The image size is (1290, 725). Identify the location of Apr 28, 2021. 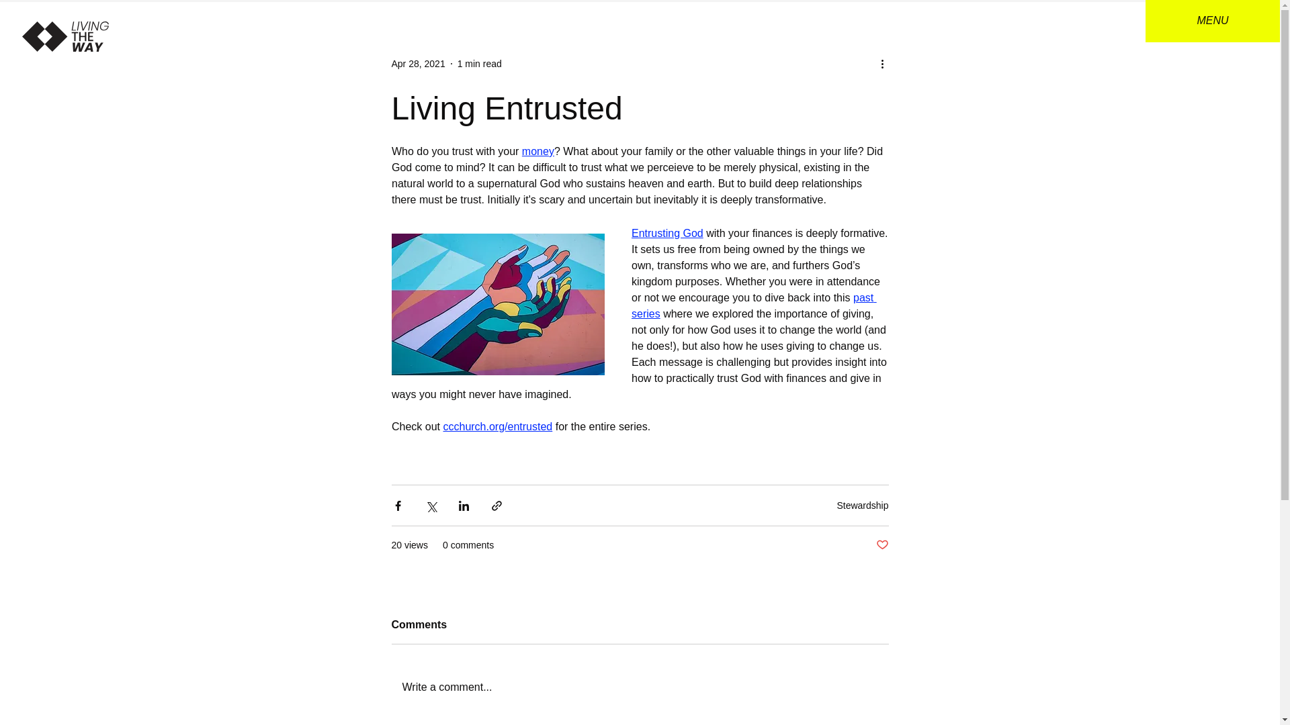
(418, 63).